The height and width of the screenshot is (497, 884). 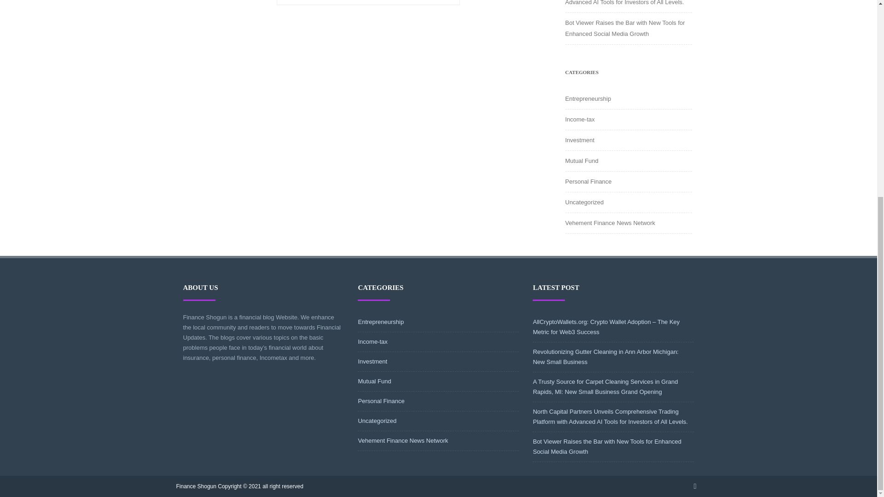 I want to click on Investment, so click(x=372, y=361).